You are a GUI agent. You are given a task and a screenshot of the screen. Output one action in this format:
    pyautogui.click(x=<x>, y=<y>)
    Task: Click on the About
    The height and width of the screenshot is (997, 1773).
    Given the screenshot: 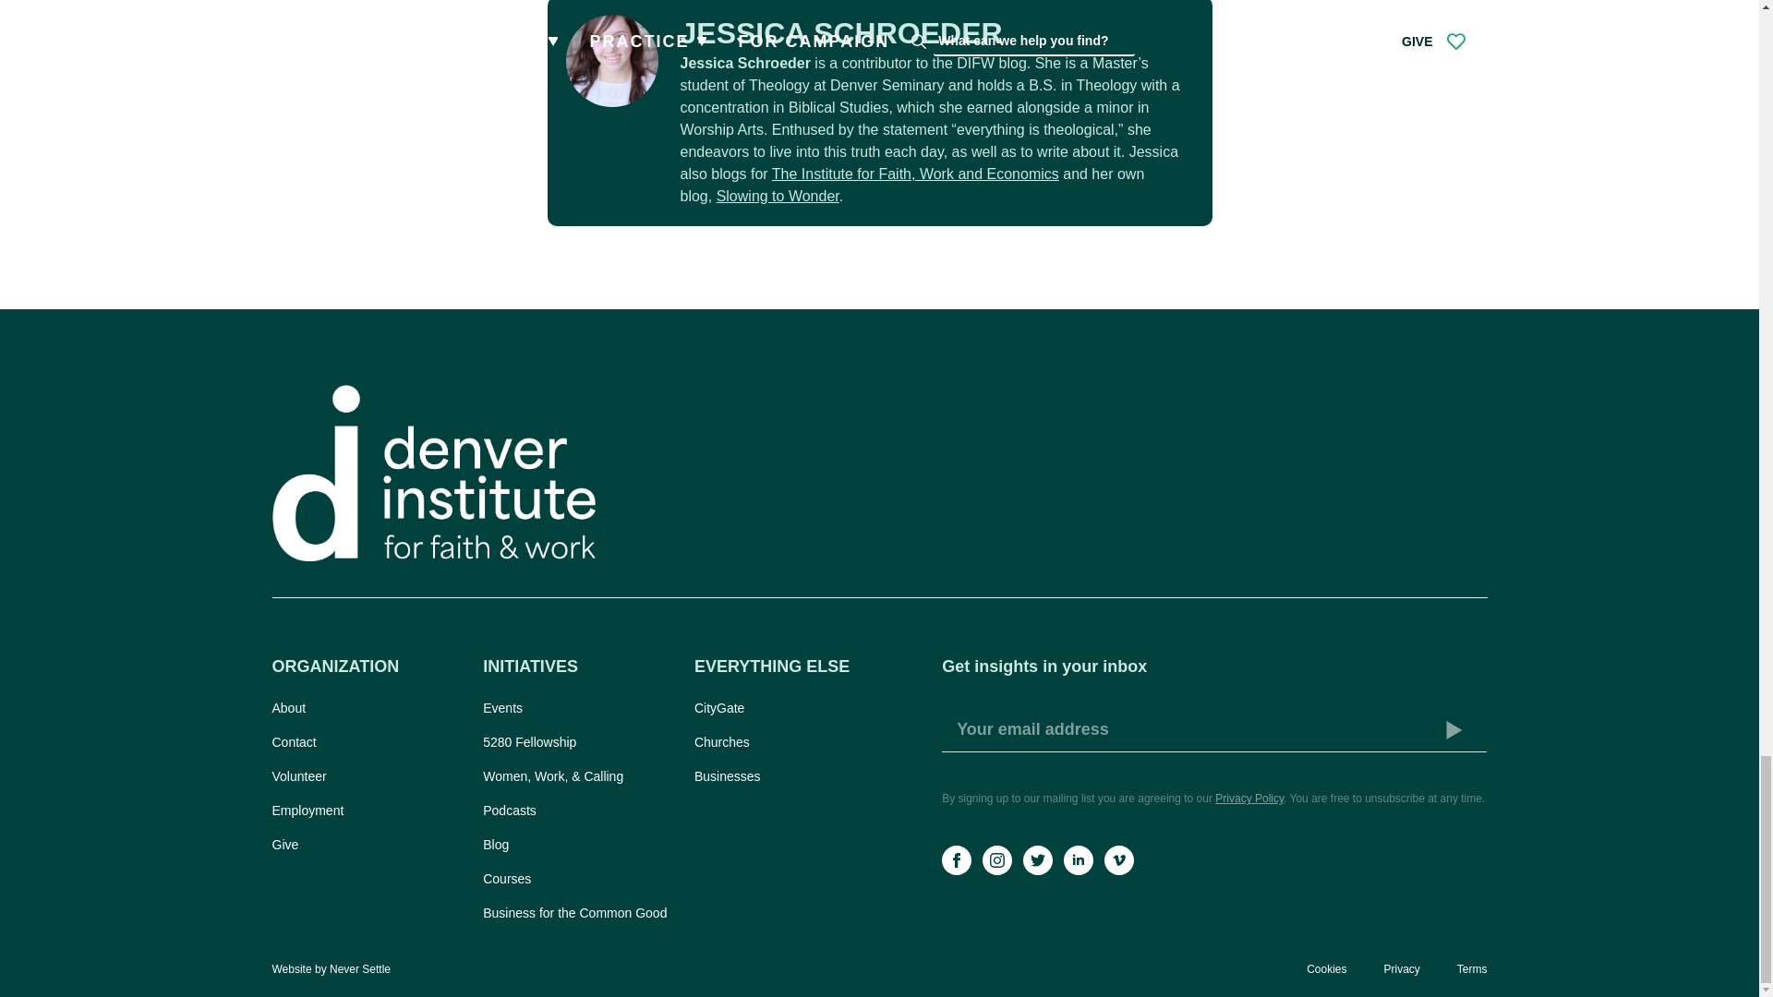 What is the action you would take?
    pyautogui.click(x=368, y=707)
    